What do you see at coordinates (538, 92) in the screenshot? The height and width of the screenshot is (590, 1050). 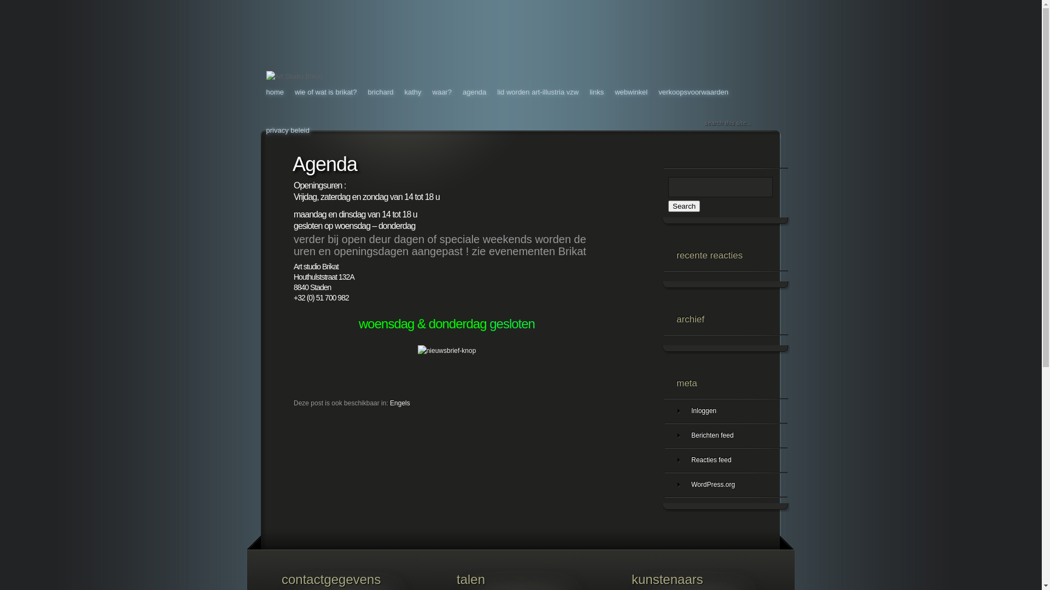 I see `lid worden art-illustria vzw` at bounding box center [538, 92].